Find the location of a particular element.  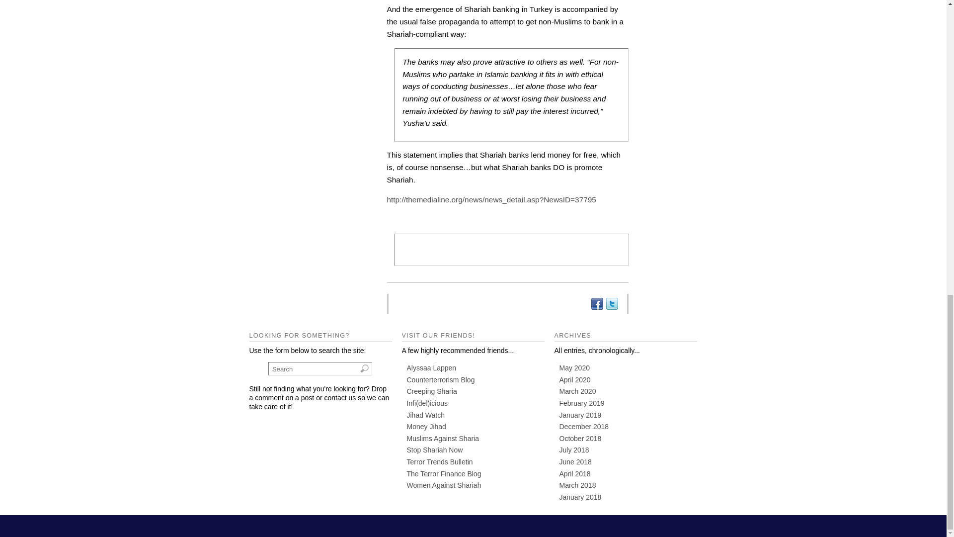

The Terror Finance Blog is located at coordinates (443, 474).